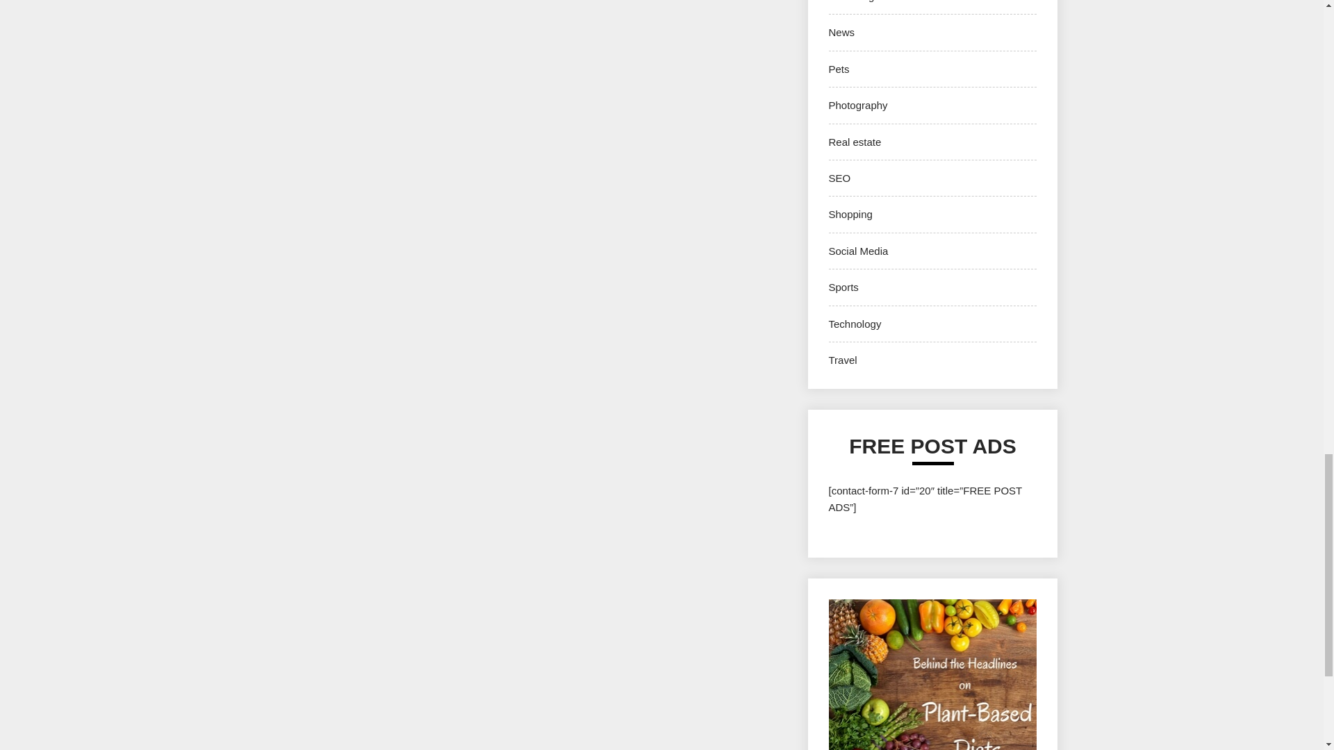  I want to click on Real estate, so click(855, 142).